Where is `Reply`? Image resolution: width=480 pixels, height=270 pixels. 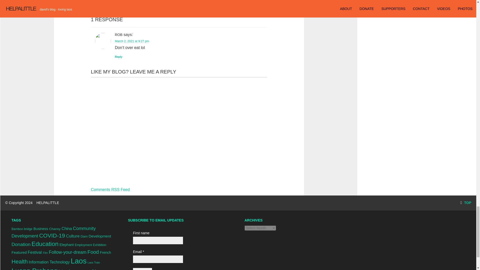 Reply is located at coordinates (118, 57).